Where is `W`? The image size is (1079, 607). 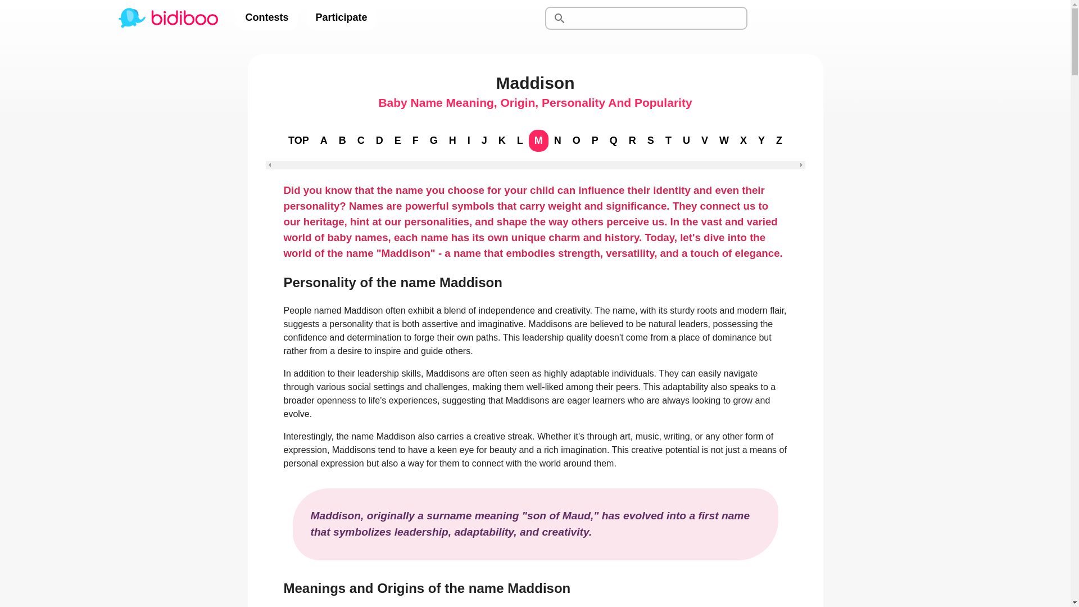
W is located at coordinates (724, 141).